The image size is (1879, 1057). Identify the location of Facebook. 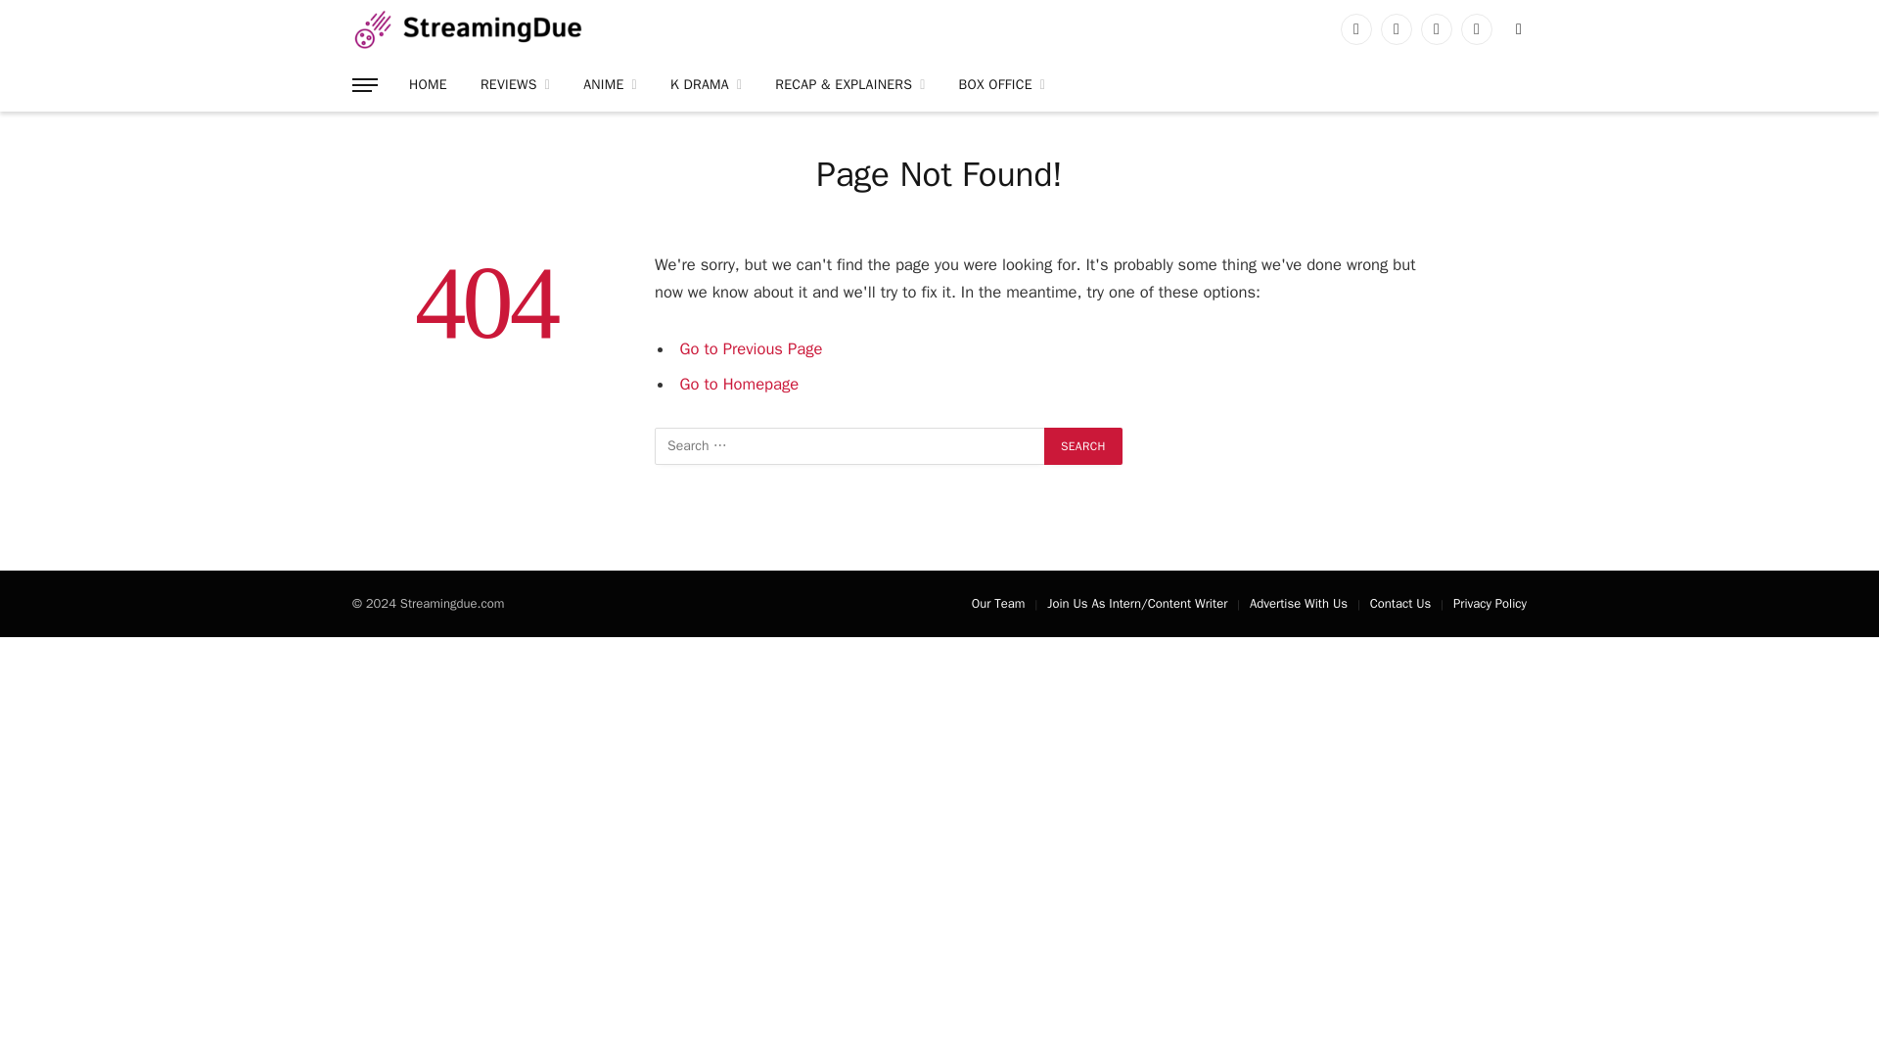
(1356, 29).